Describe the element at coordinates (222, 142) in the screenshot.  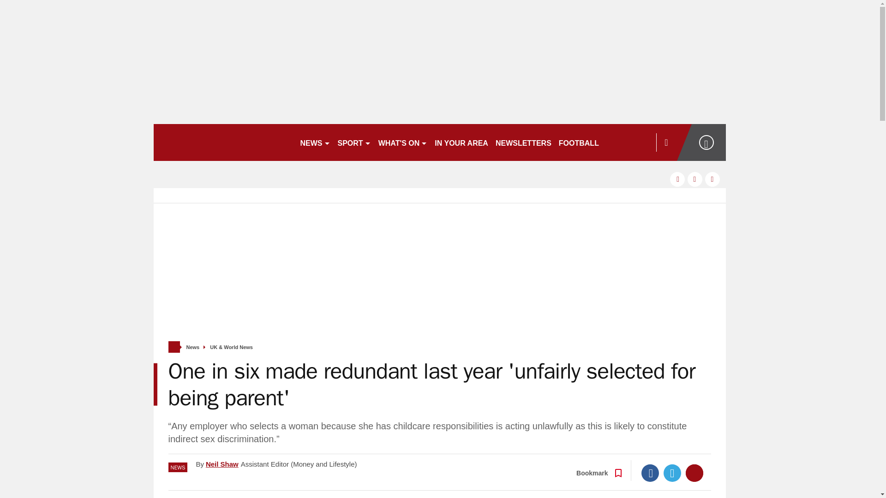
I see `hulldailymail` at that location.